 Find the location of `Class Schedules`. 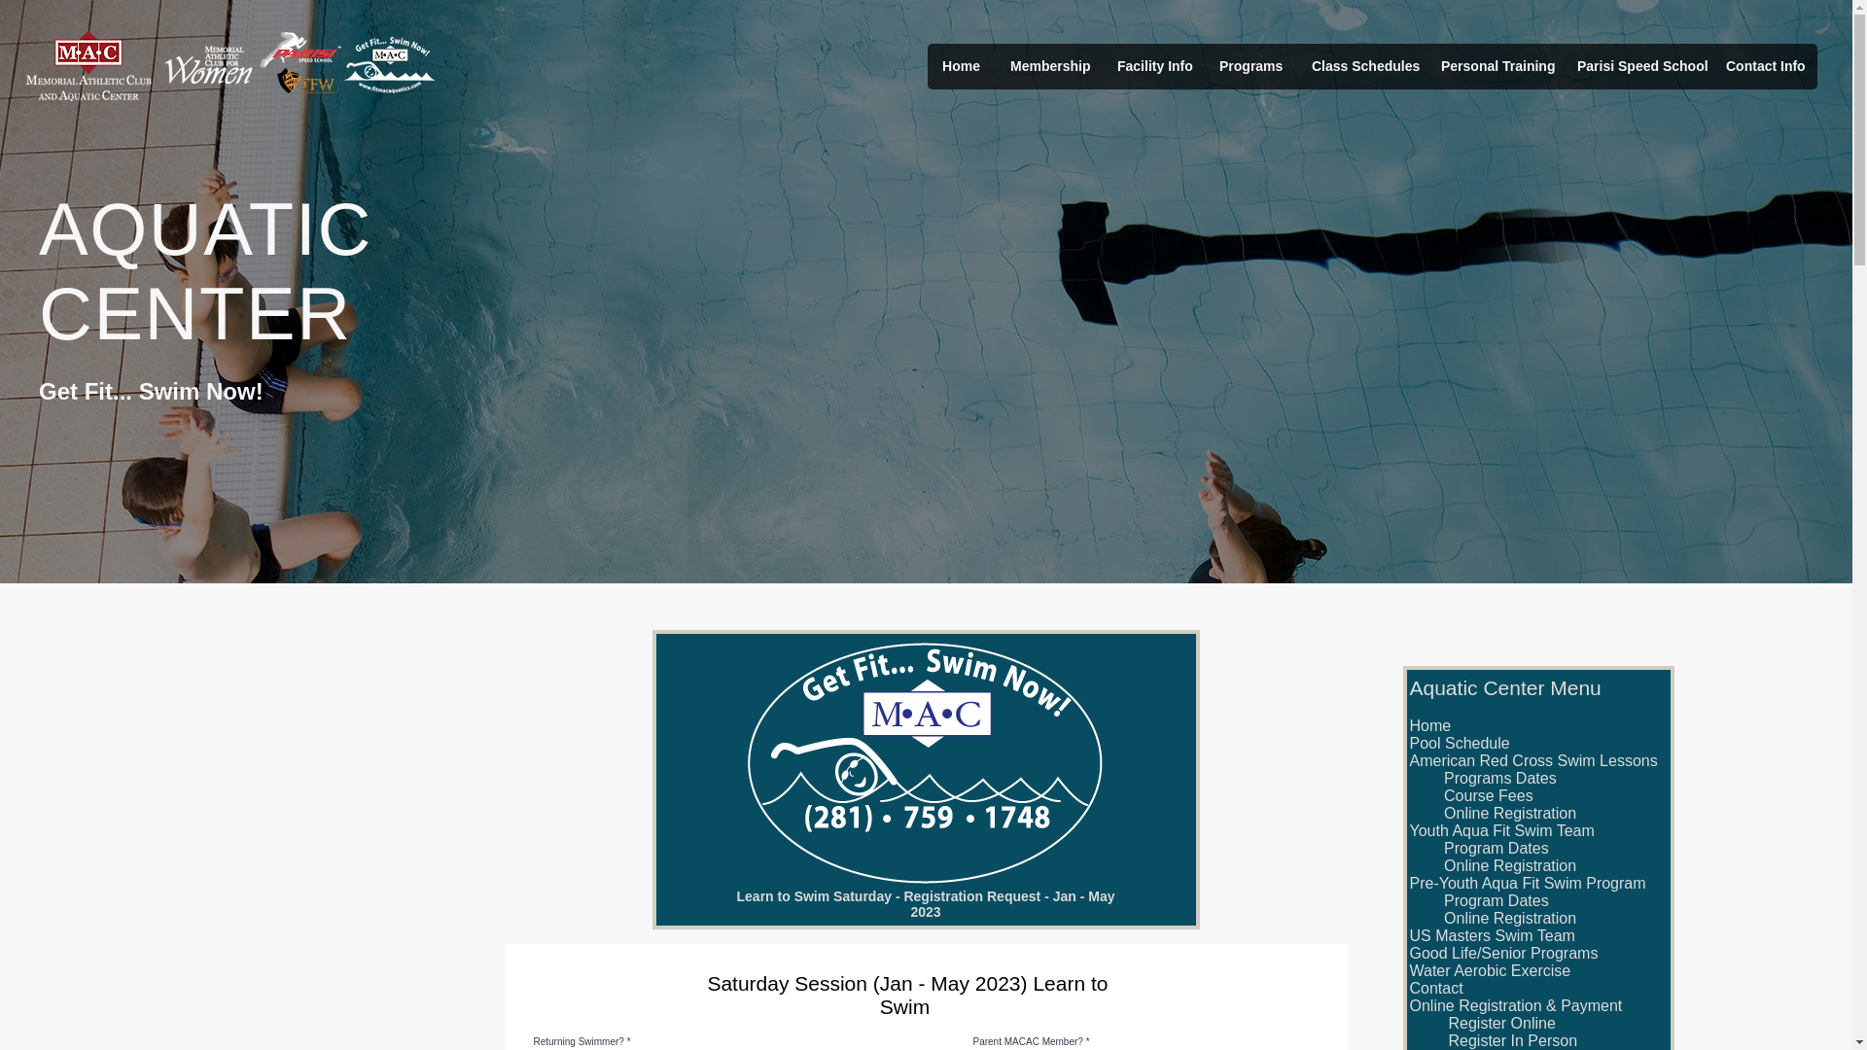

Class Schedules is located at coordinates (1360, 66).